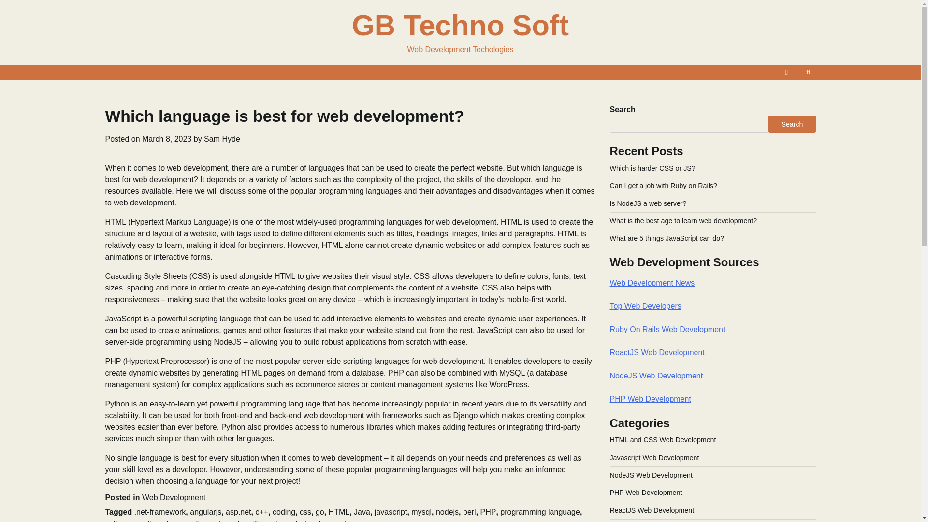 This screenshot has width=928, height=522. Describe the element at coordinates (216, 521) in the screenshot. I see `scala` at that location.